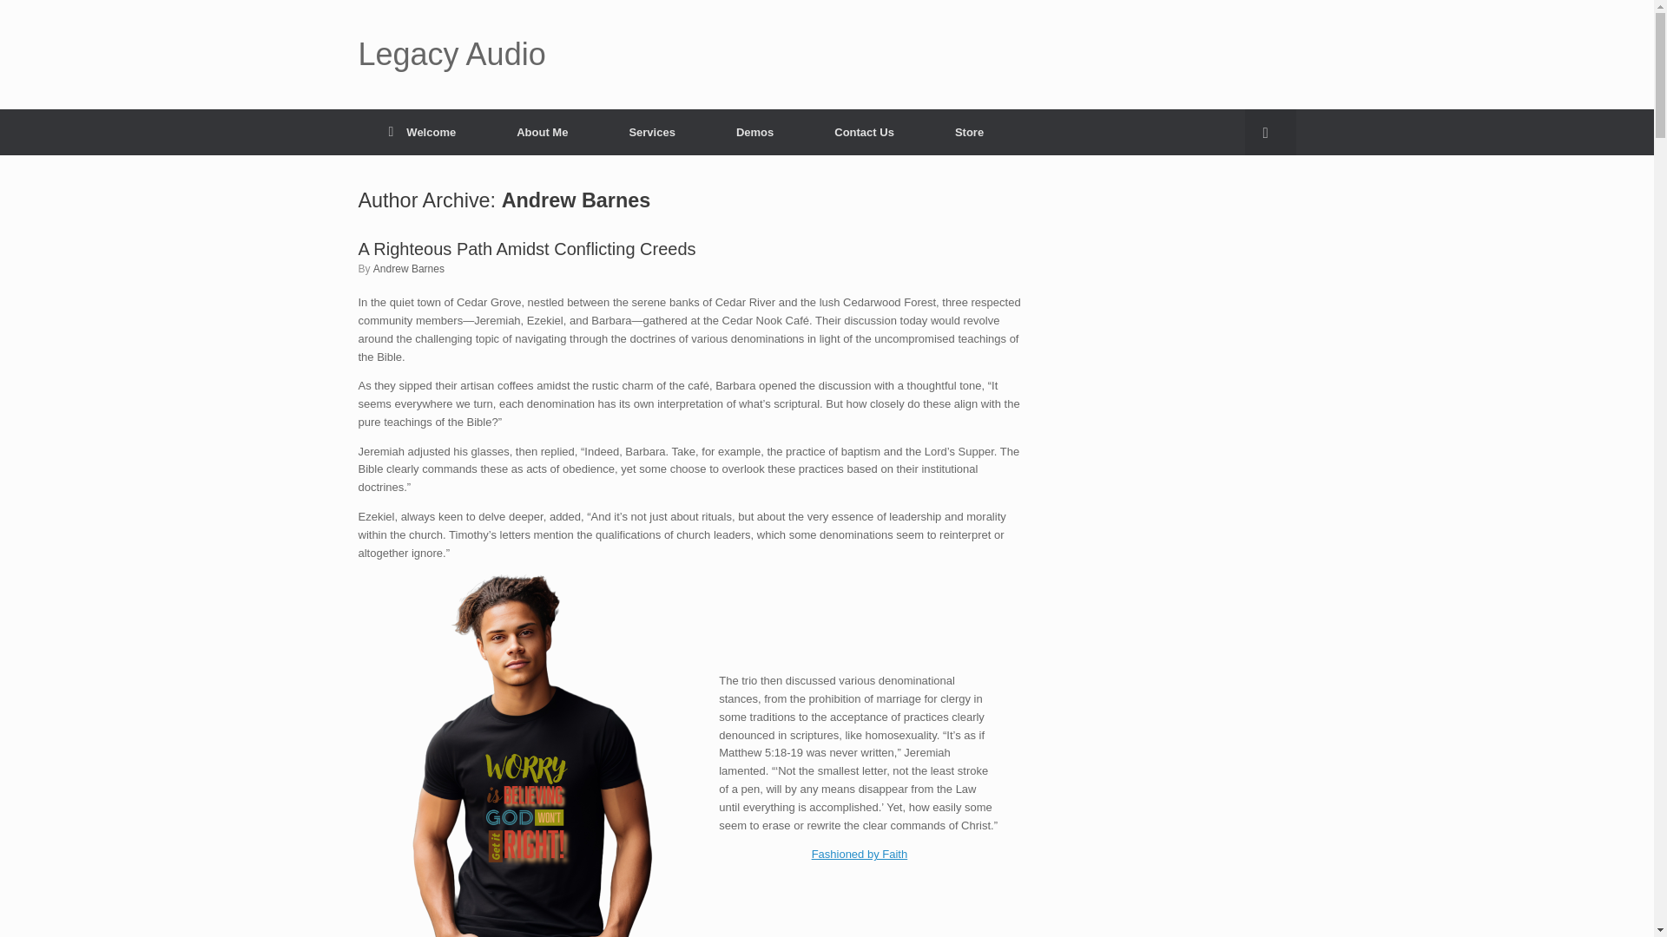 The image size is (1667, 937). Describe the element at coordinates (864, 132) in the screenshot. I see `Contact Us` at that location.